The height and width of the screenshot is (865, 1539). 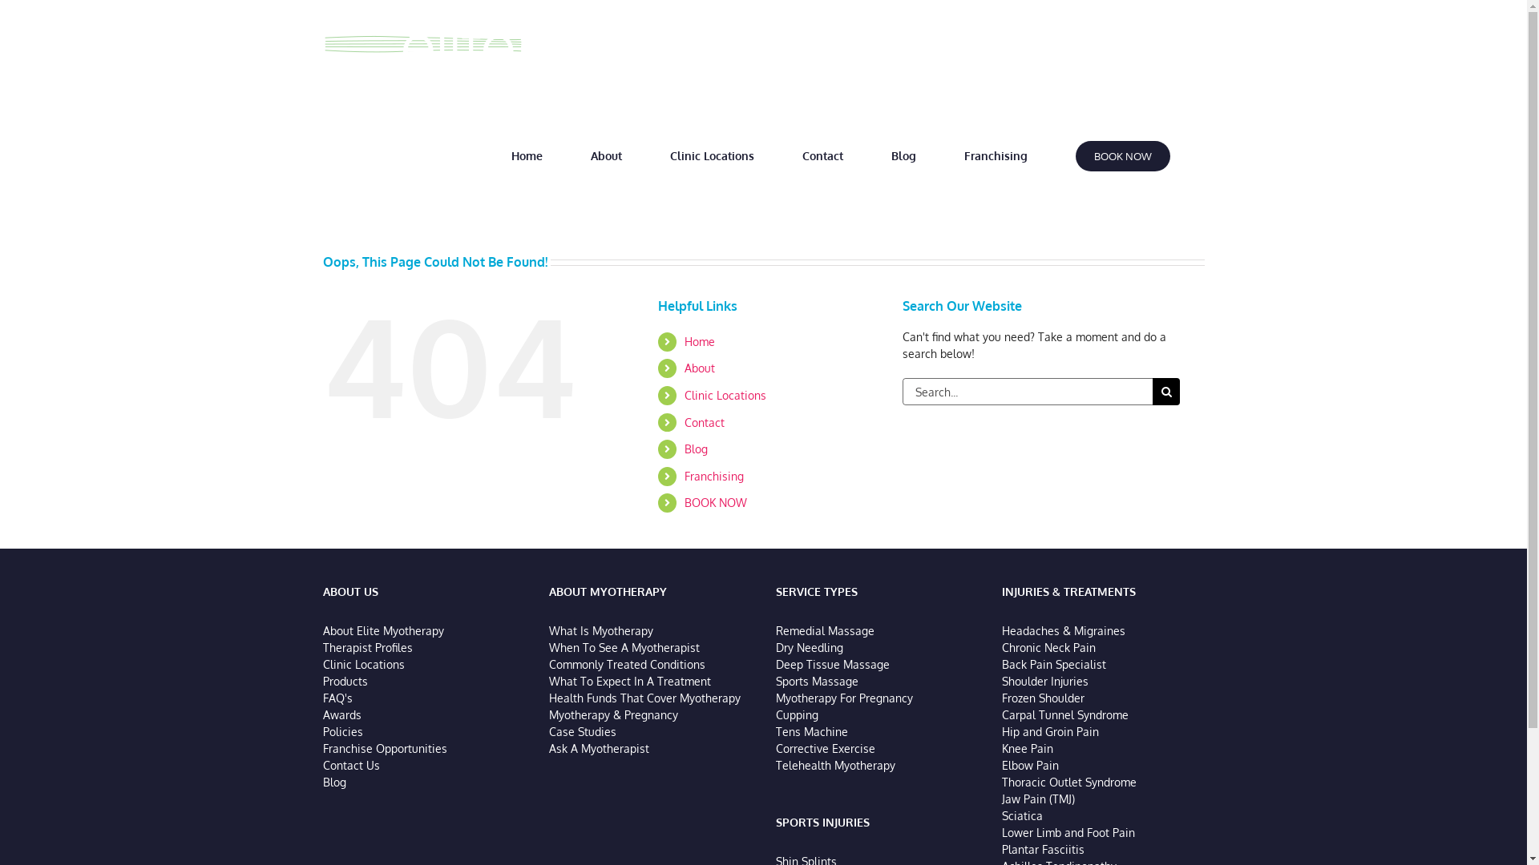 I want to click on Chronic Neck Pain, so click(x=1048, y=647).